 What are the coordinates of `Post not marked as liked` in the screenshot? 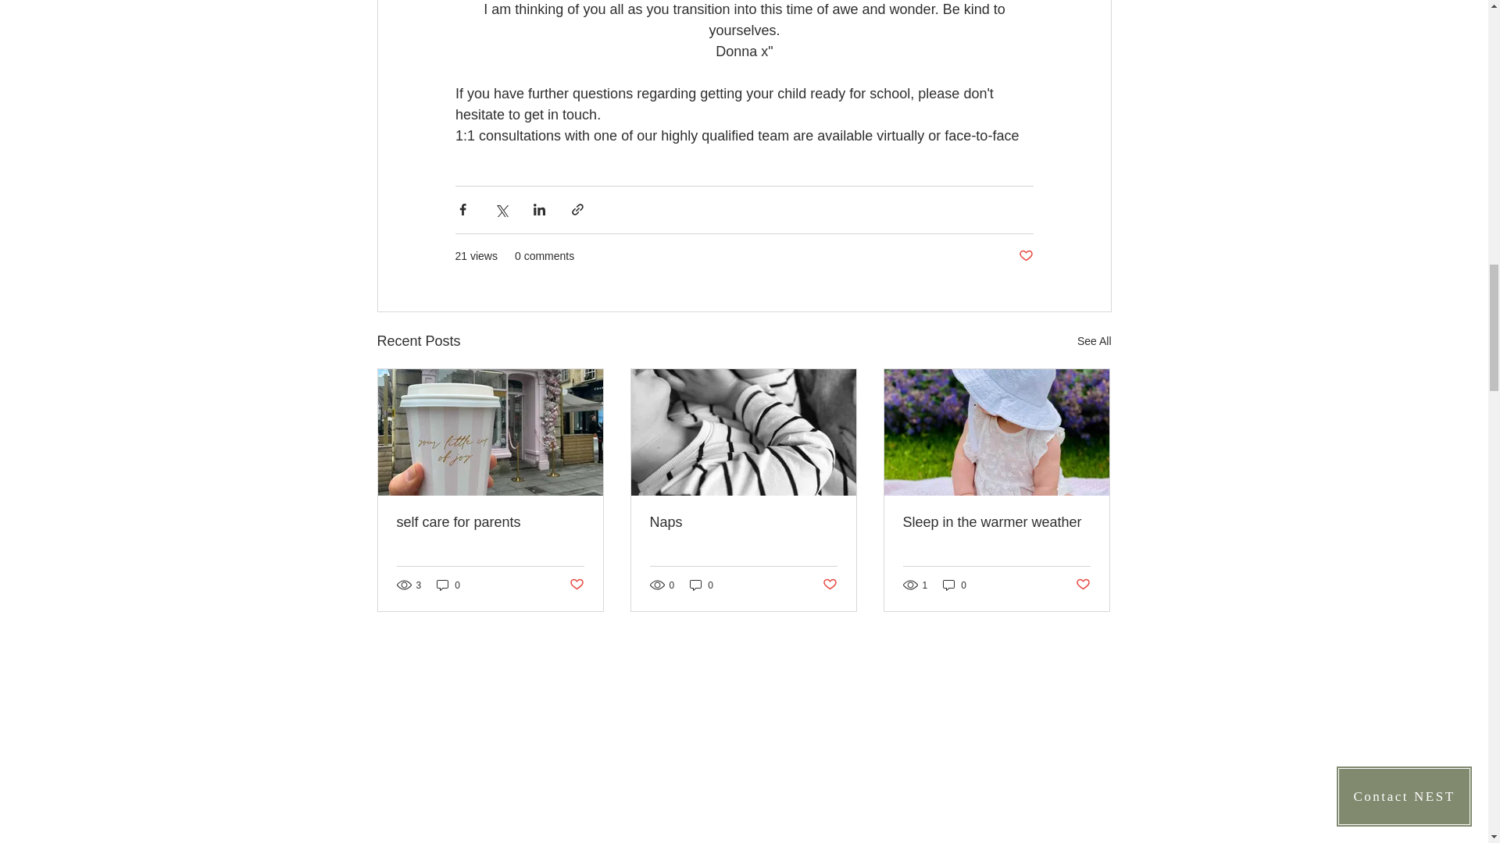 It's located at (575, 585).